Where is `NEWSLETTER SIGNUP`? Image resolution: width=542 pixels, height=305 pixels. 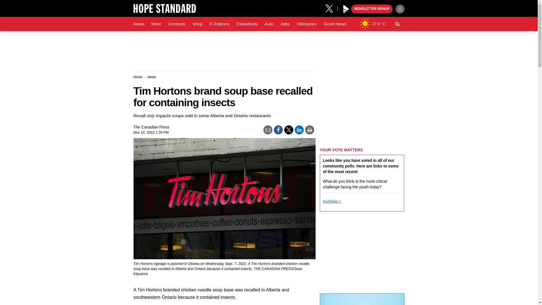
NEWSLETTER SIGNUP is located at coordinates (372, 9).